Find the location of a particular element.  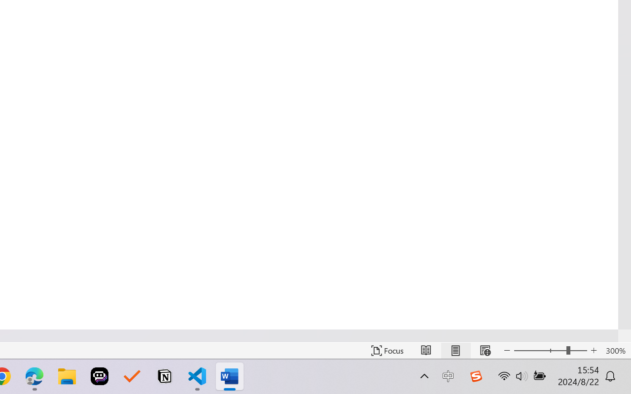

Zoom 300% is located at coordinates (616, 351).